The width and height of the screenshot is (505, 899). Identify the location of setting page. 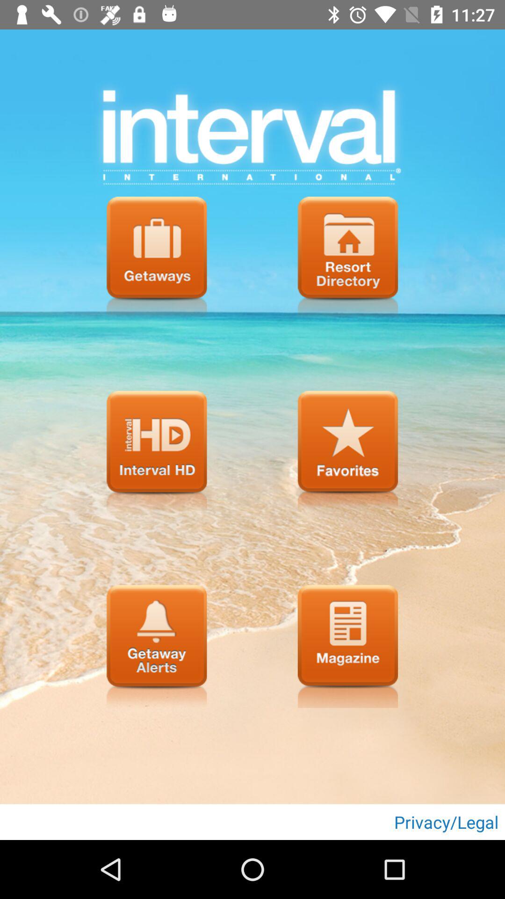
(157, 258).